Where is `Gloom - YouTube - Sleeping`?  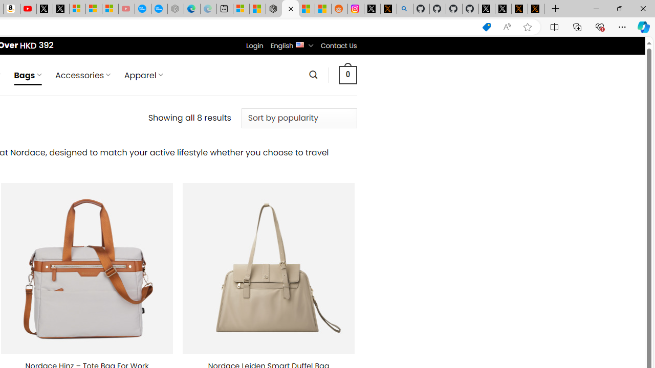
Gloom - YouTube - Sleeping is located at coordinates (126, 9).